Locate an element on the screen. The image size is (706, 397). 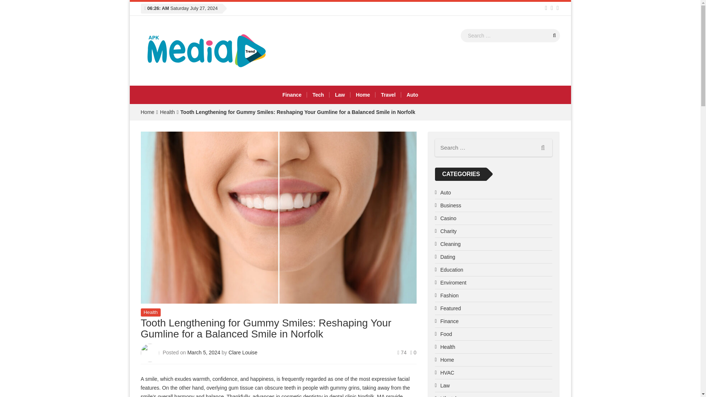
Tech is located at coordinates (318, 95).